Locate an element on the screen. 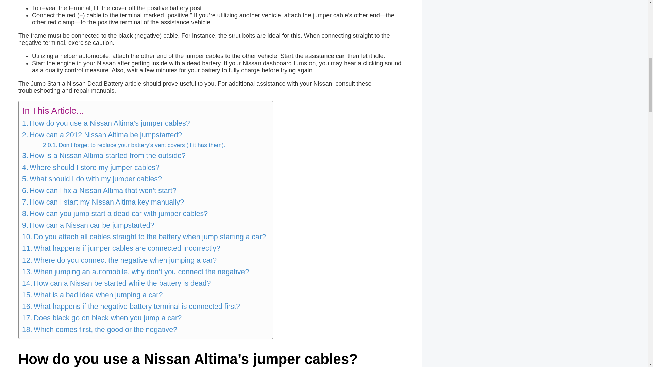 The image size is (653, 367). How is a Nissan Altima started from the outside? is located at coordinates (104, 156).